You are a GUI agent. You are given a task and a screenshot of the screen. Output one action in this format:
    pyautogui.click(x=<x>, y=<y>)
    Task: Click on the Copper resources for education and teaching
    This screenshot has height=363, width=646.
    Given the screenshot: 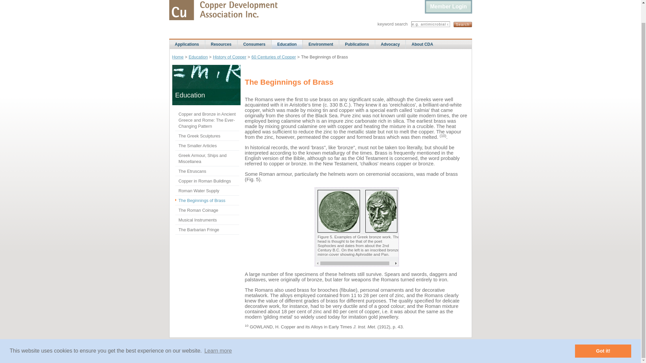 What is the action you would take?
    pyautogui.click(x=287, y=46)
    